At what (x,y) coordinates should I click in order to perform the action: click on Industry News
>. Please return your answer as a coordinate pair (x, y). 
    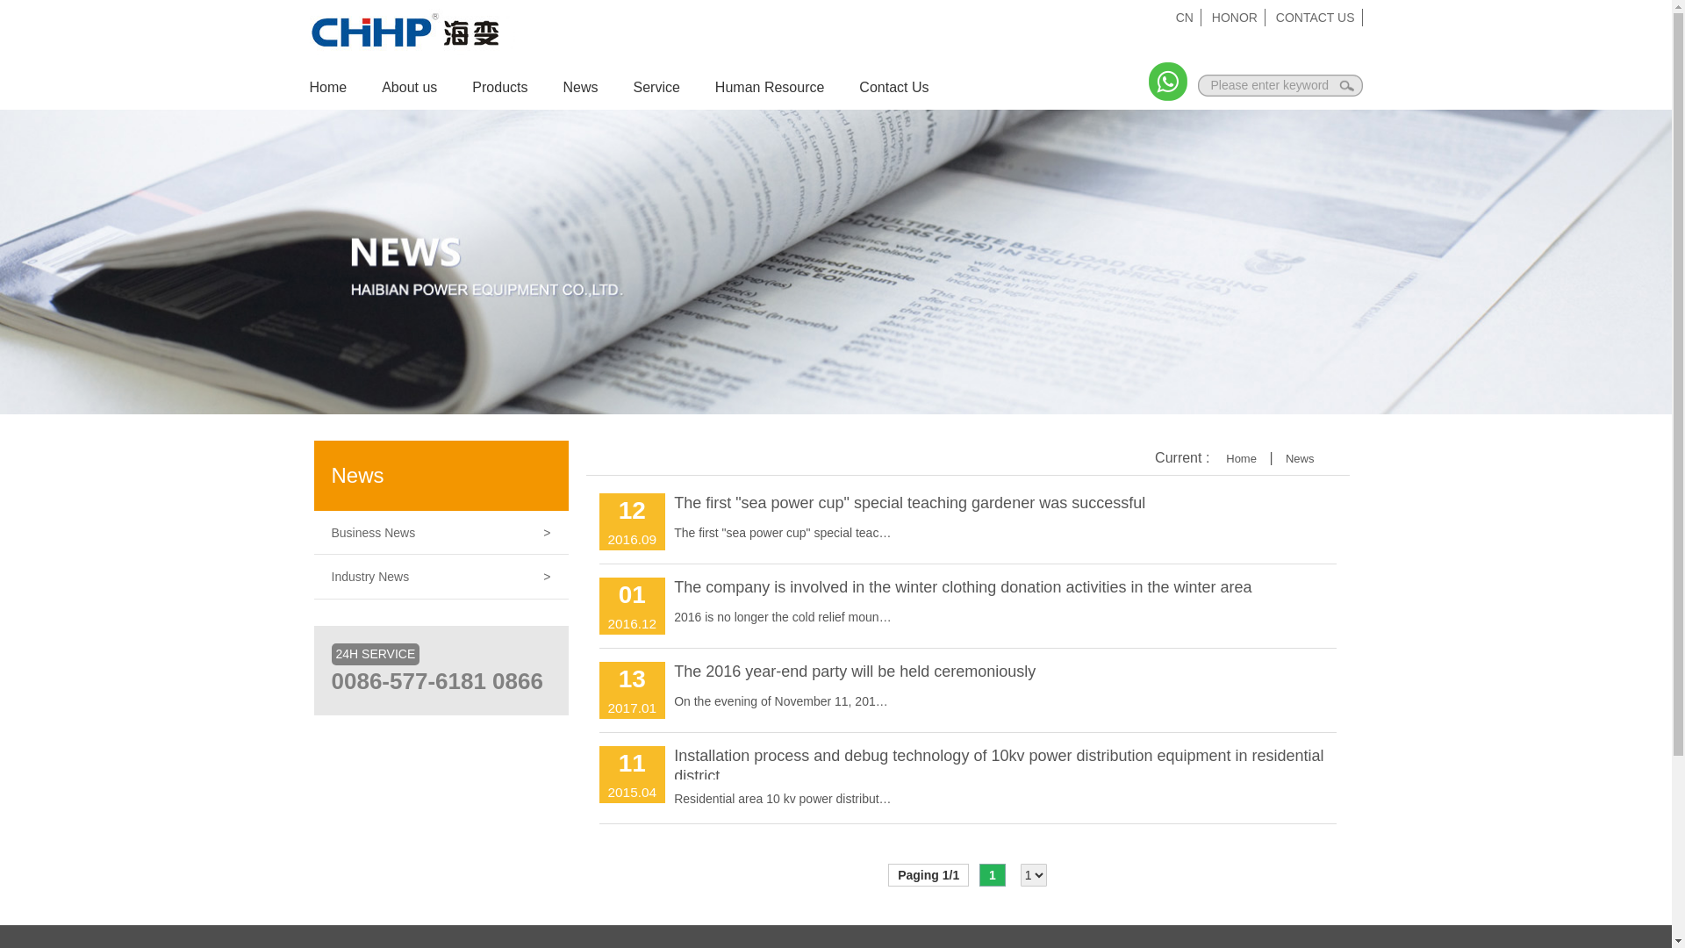
    Looking at the image, I should click on (441, 577).